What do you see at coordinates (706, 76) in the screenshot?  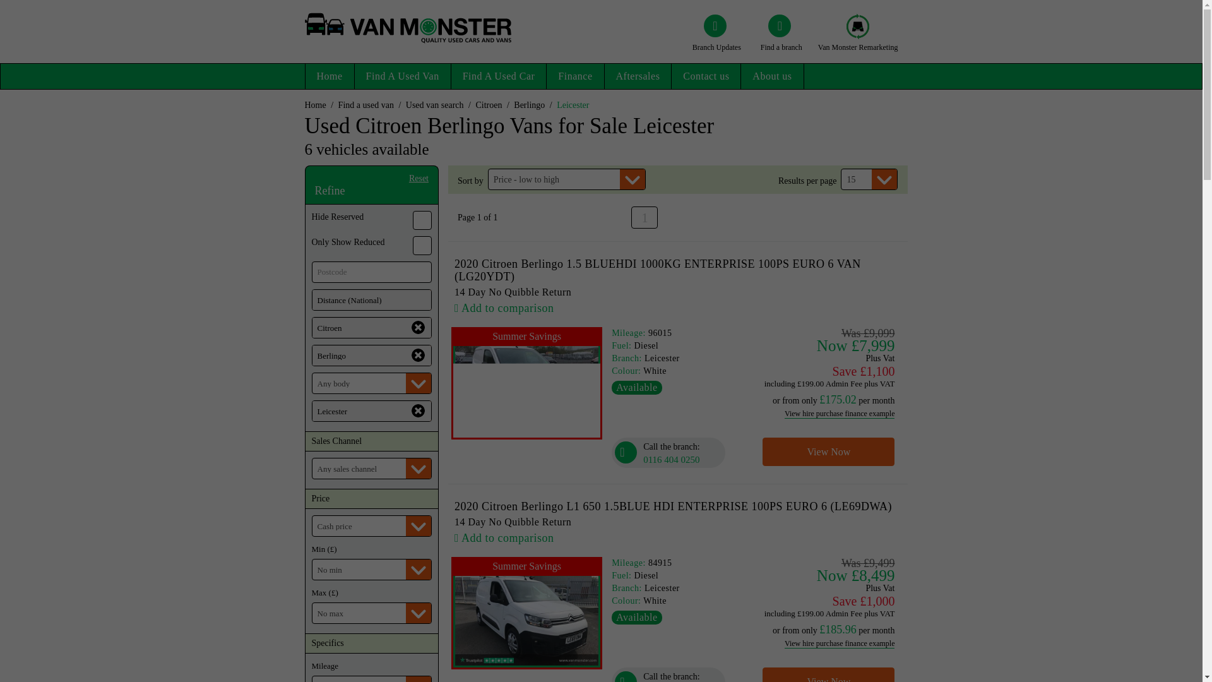 I see `Contact us` at bounding box center [706, 76].